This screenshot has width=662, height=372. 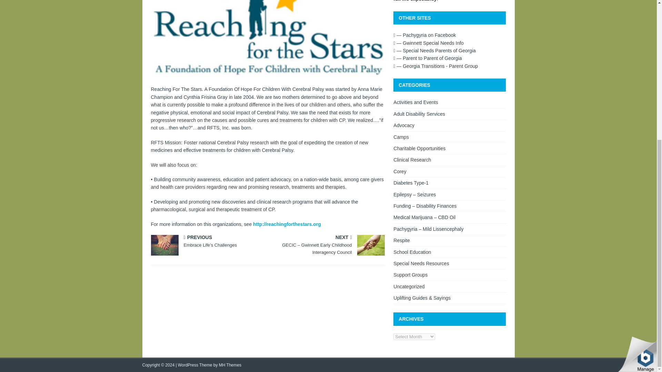 I want to click on Pachygyria on Facebook, so click(x=424, y=35).